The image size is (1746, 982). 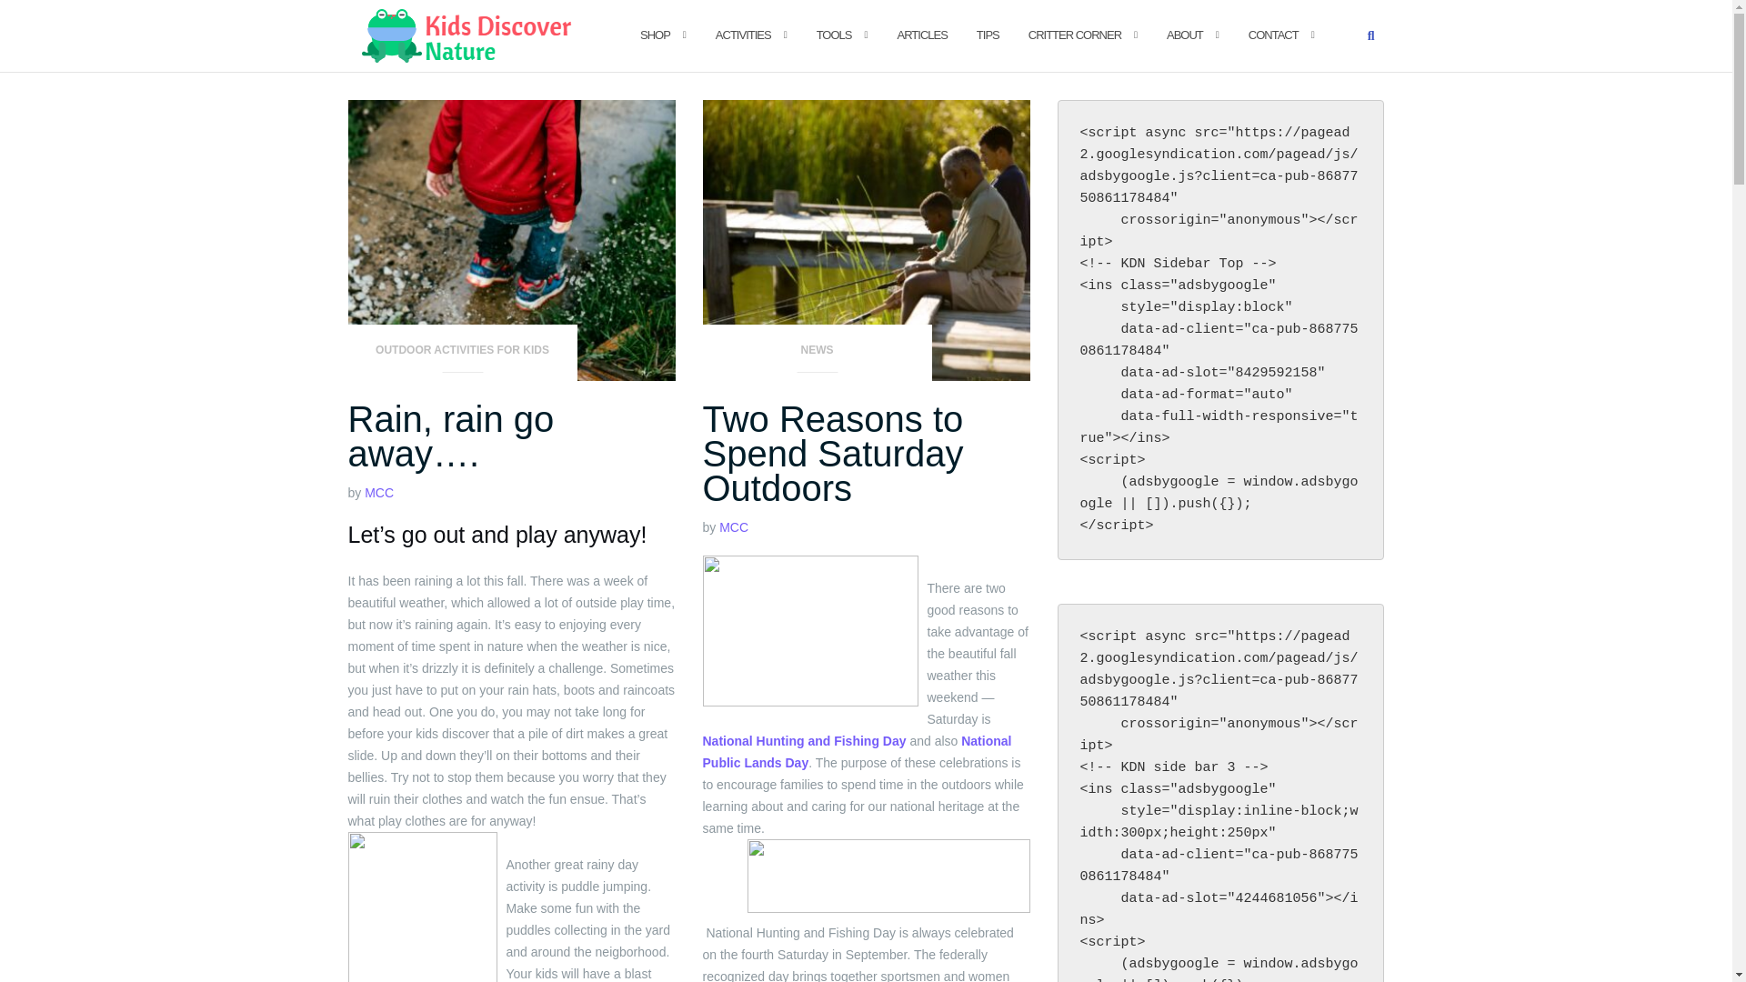 What do you see at coordinates (921, 35) in the screenshot?
I see `ARTICLES` at bounding box center [921, 35].